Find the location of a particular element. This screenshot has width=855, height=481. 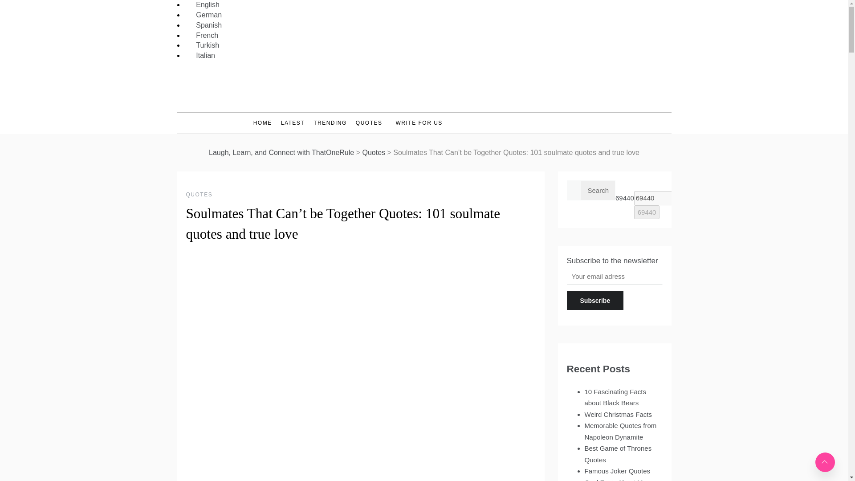

Spanish is located at coordinates (205, 25).